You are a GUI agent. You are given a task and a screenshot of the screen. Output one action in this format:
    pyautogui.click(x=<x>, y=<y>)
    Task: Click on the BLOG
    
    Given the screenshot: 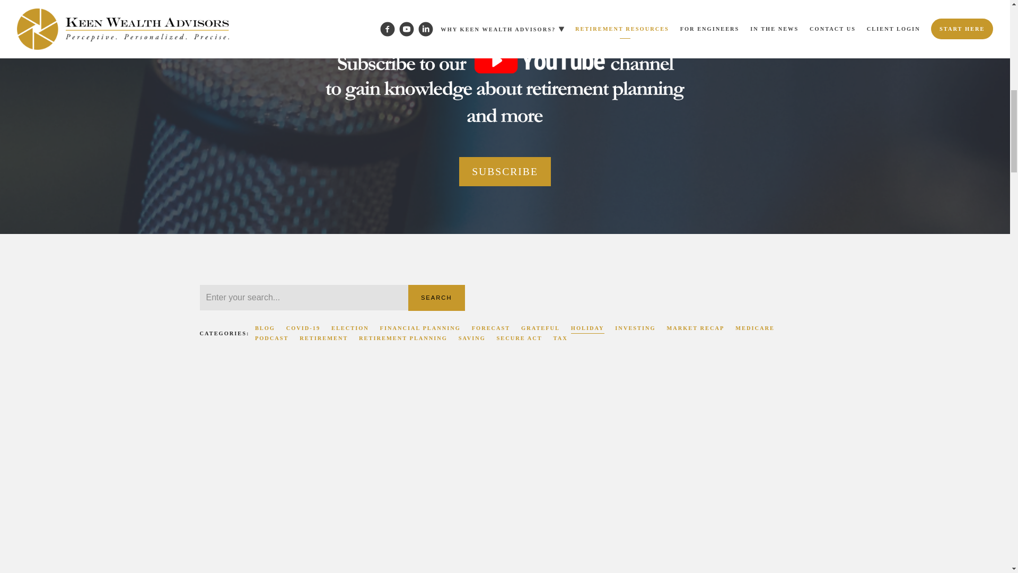 What is the action you would take?
    pyautogui.click(x=265, y=328)
    